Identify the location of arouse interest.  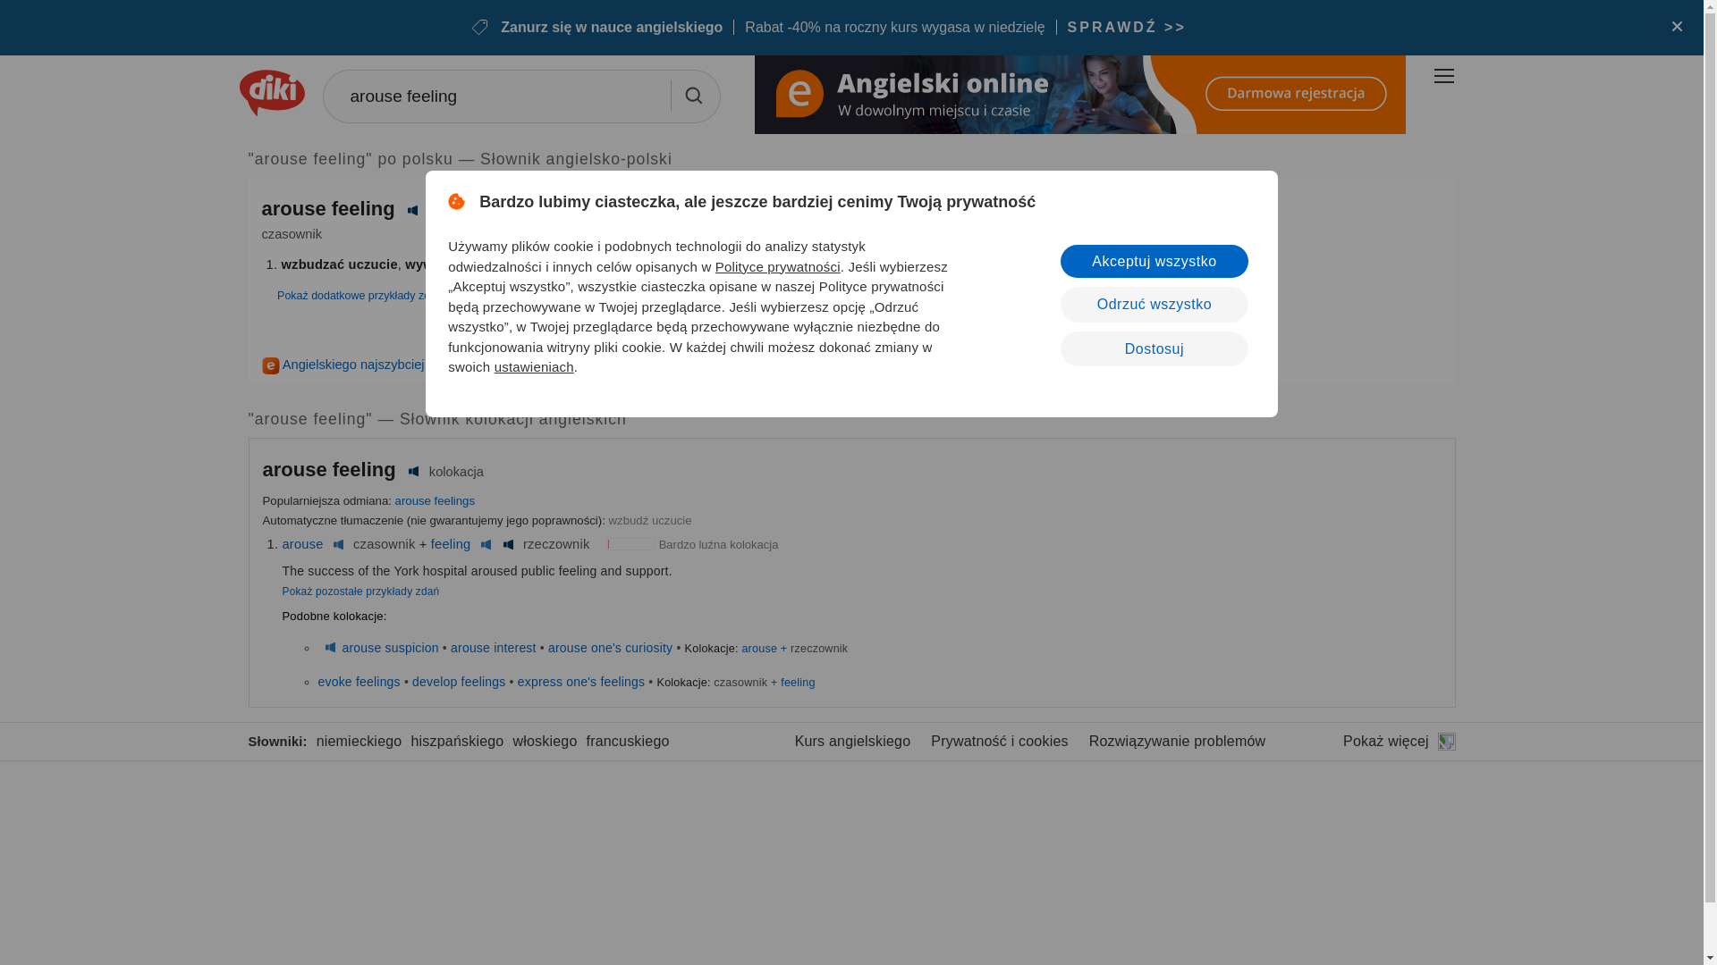
(493, 648).